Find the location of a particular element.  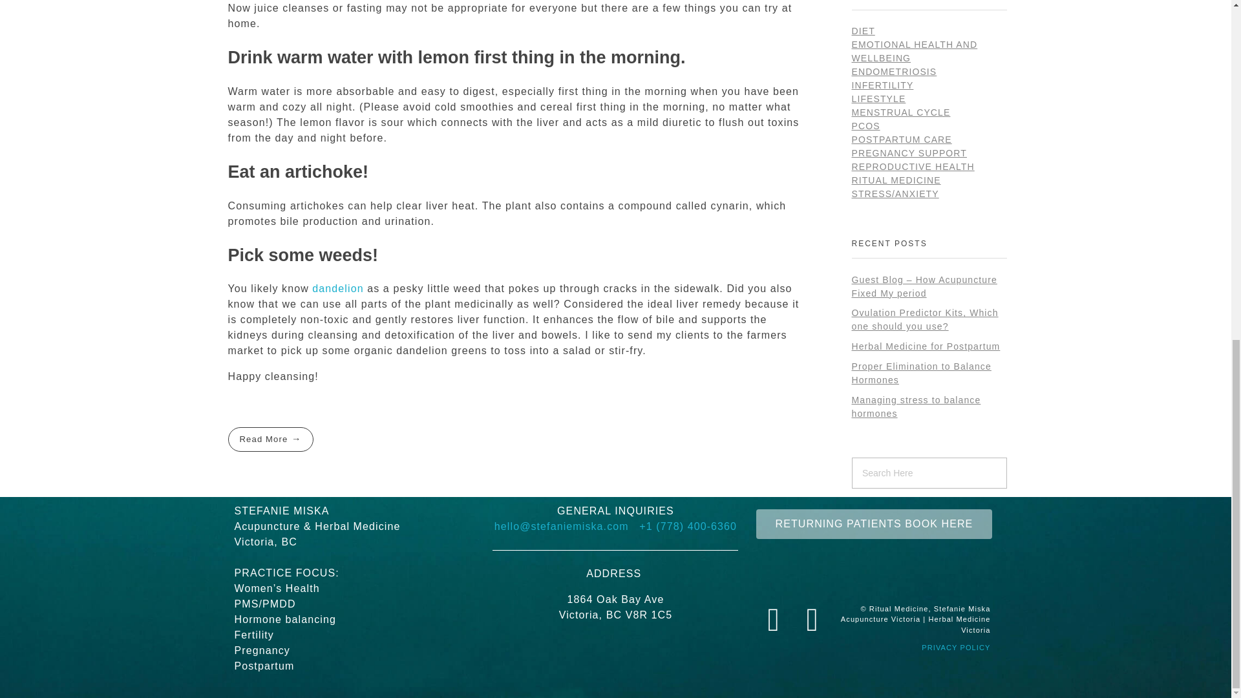

RETURNING PATIENTS BOOK HERE is located at coordinates (874, 523).